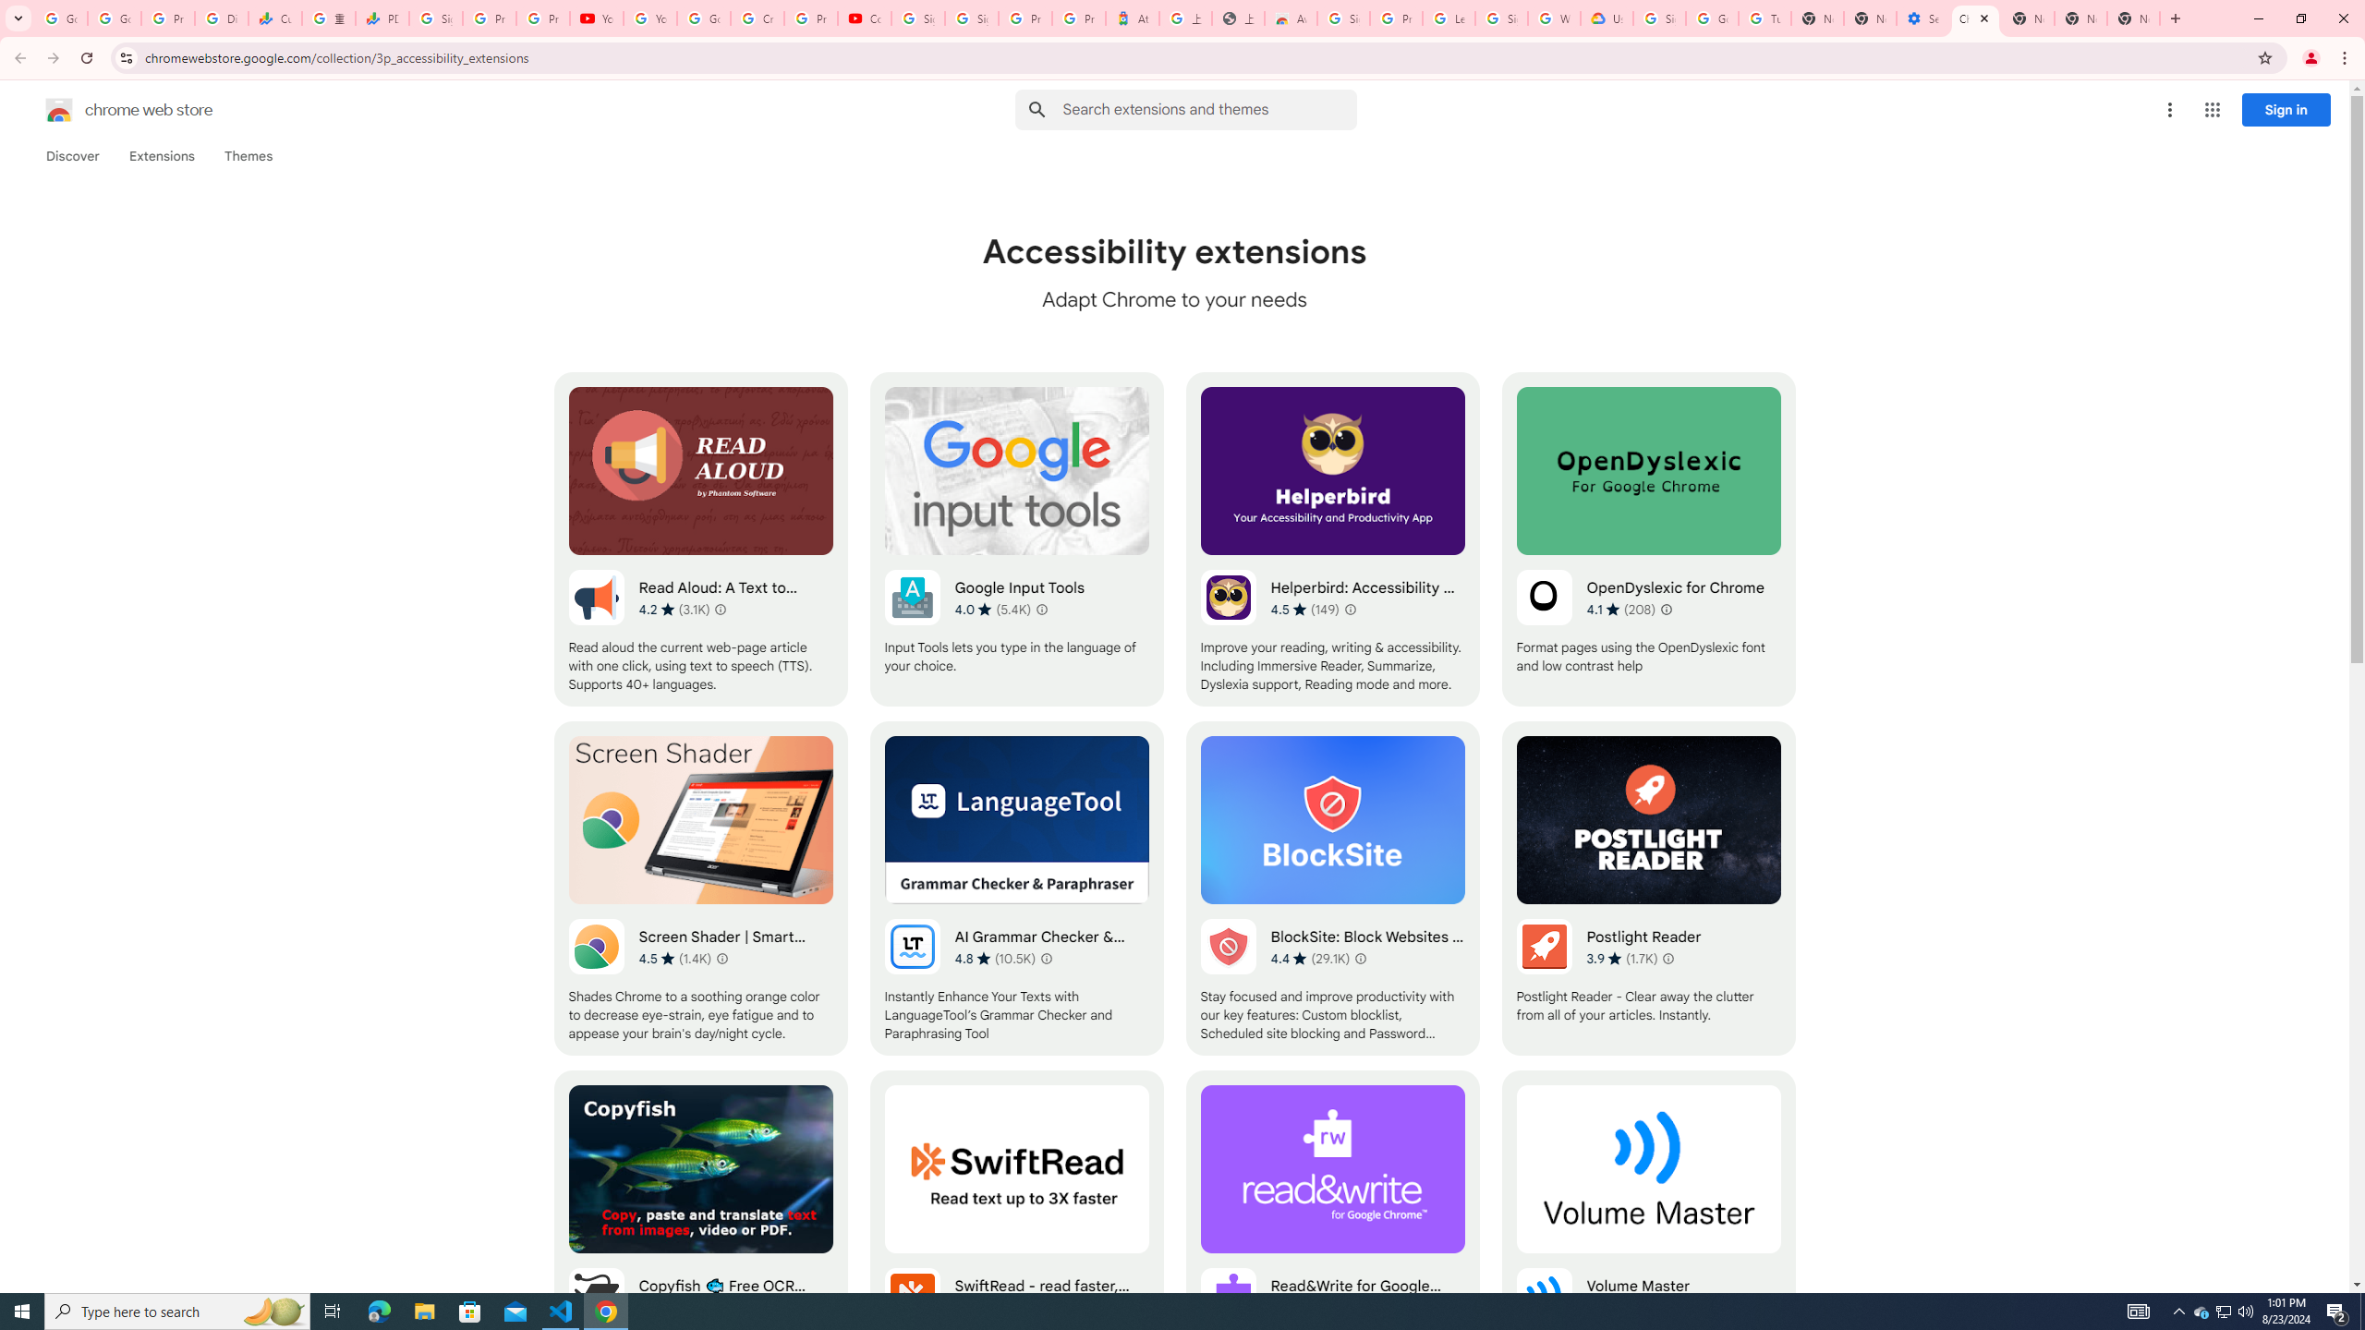  Describe the element at coordinates (1622, 959) in the screenshot. I see `Average rating 3.9 out of 5 stars. 1.7K ratings.` at that location.